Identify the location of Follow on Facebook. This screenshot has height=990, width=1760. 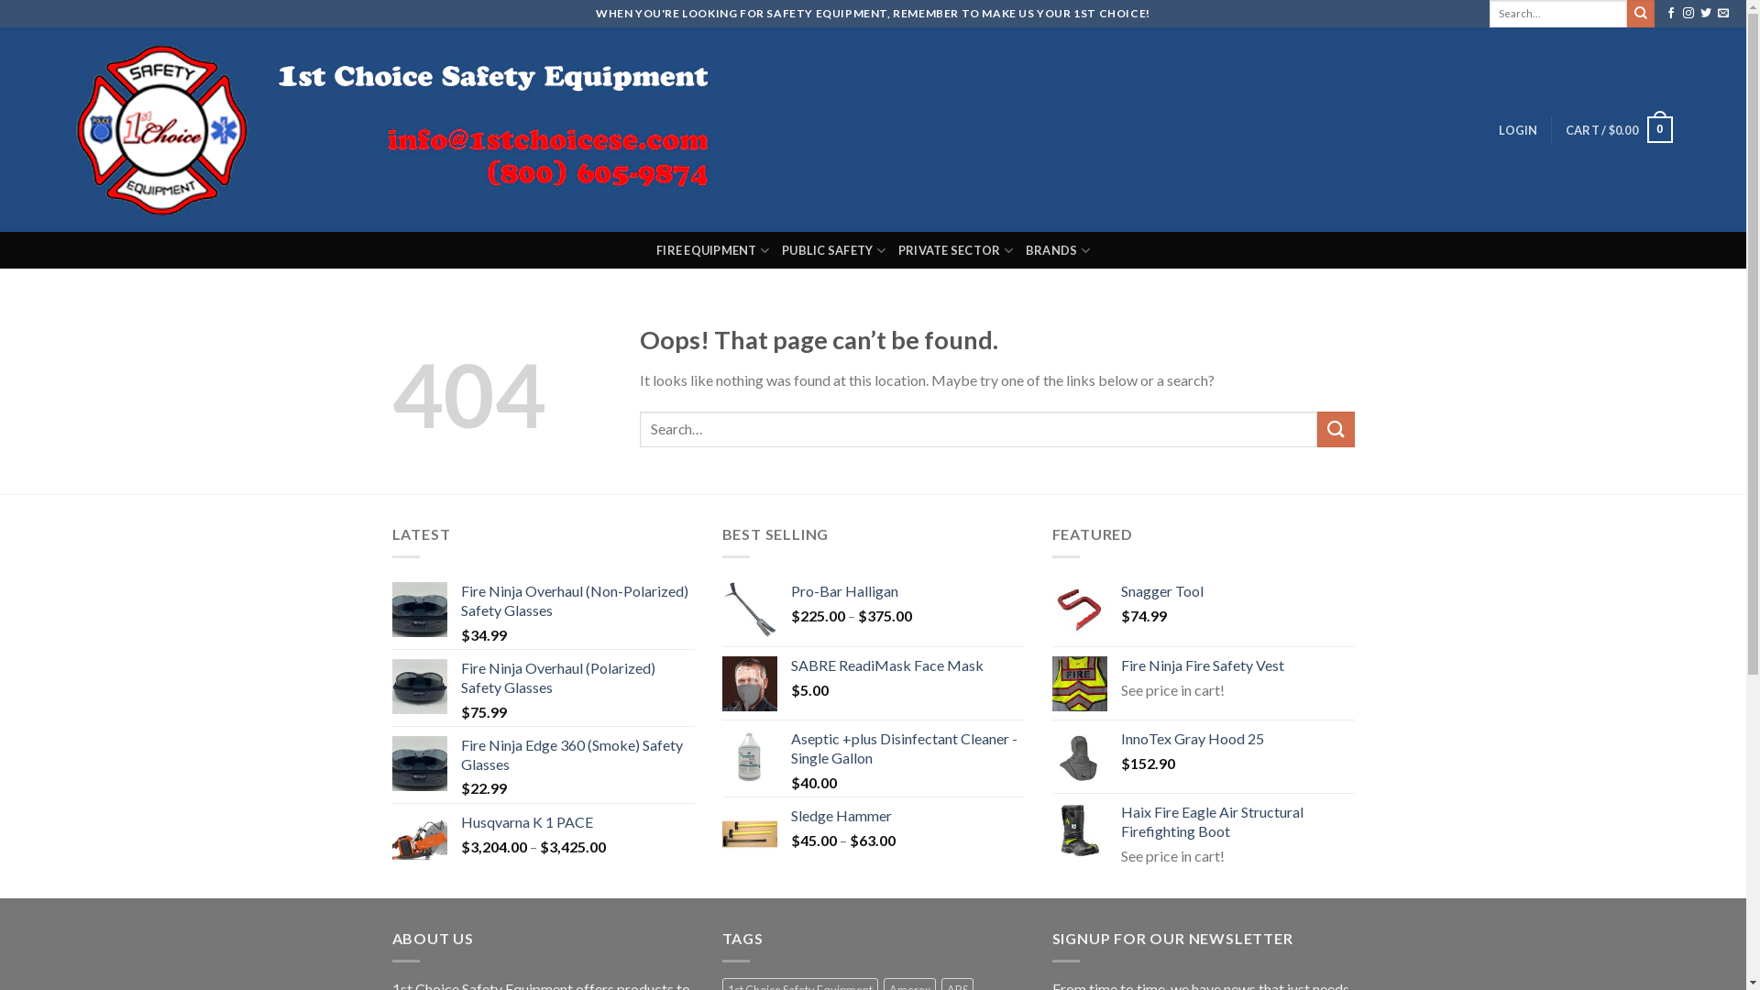
(1671, 14).